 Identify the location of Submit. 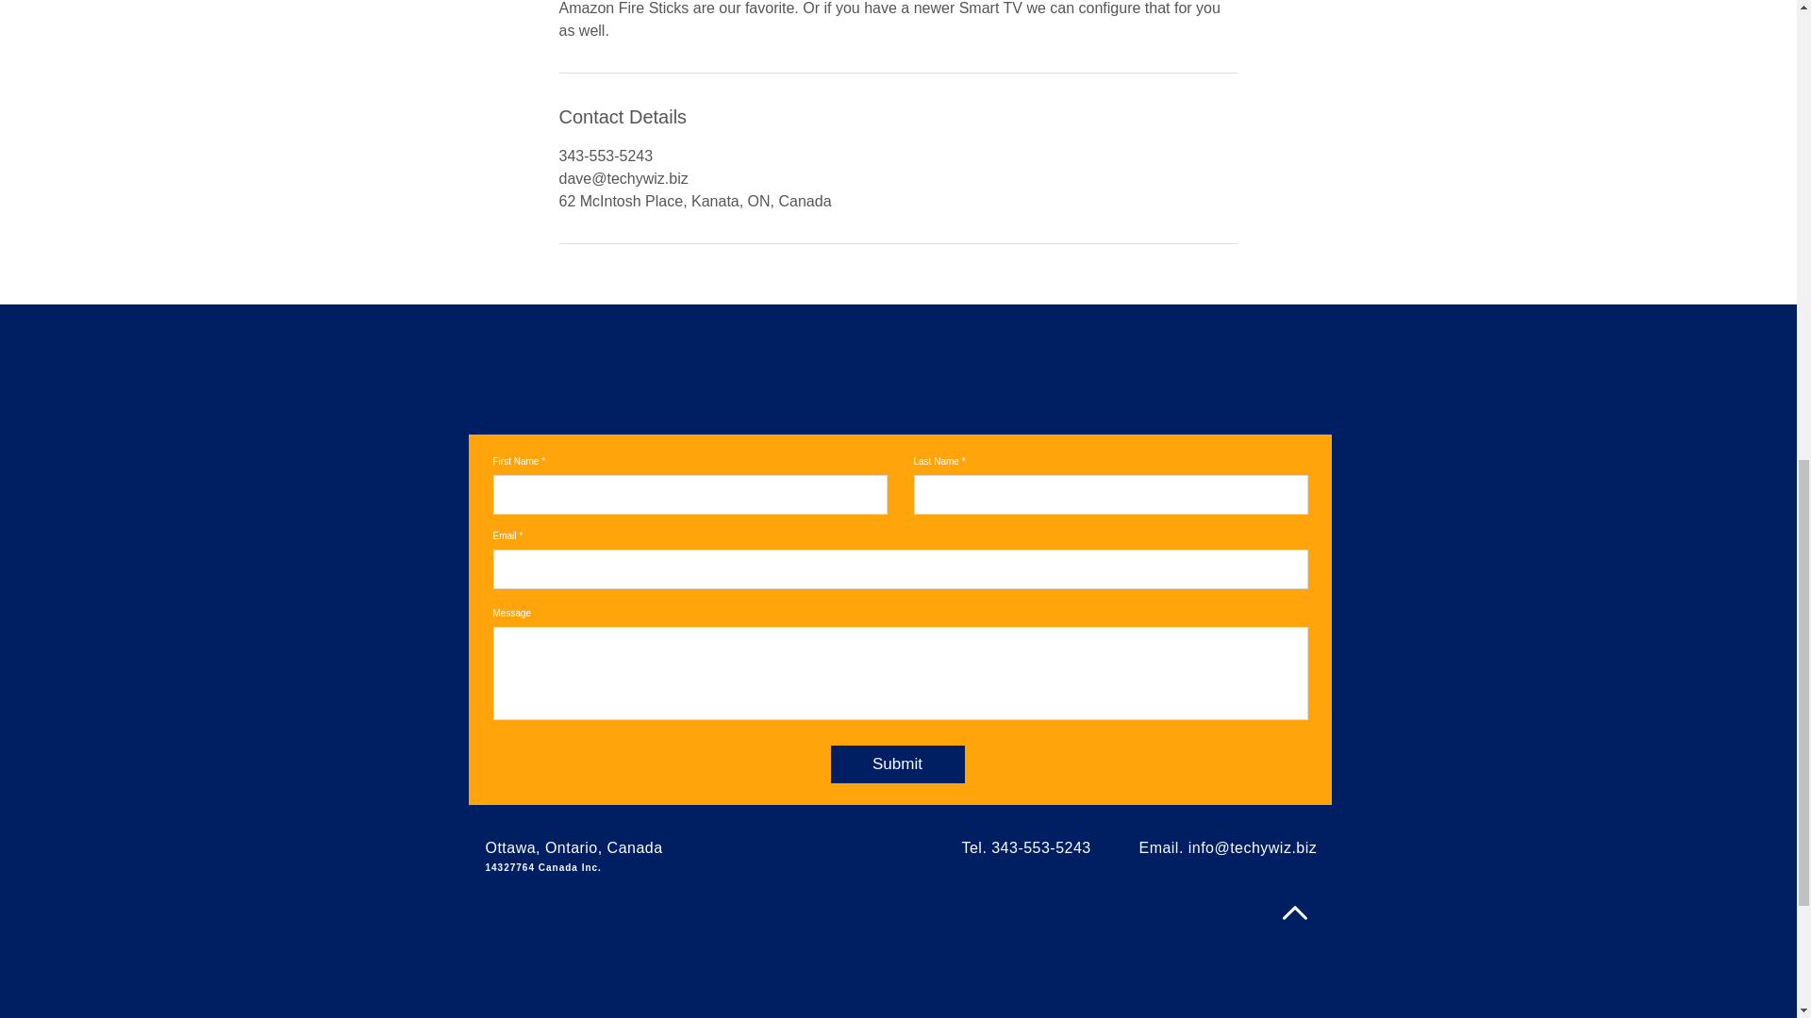
(896, 763).